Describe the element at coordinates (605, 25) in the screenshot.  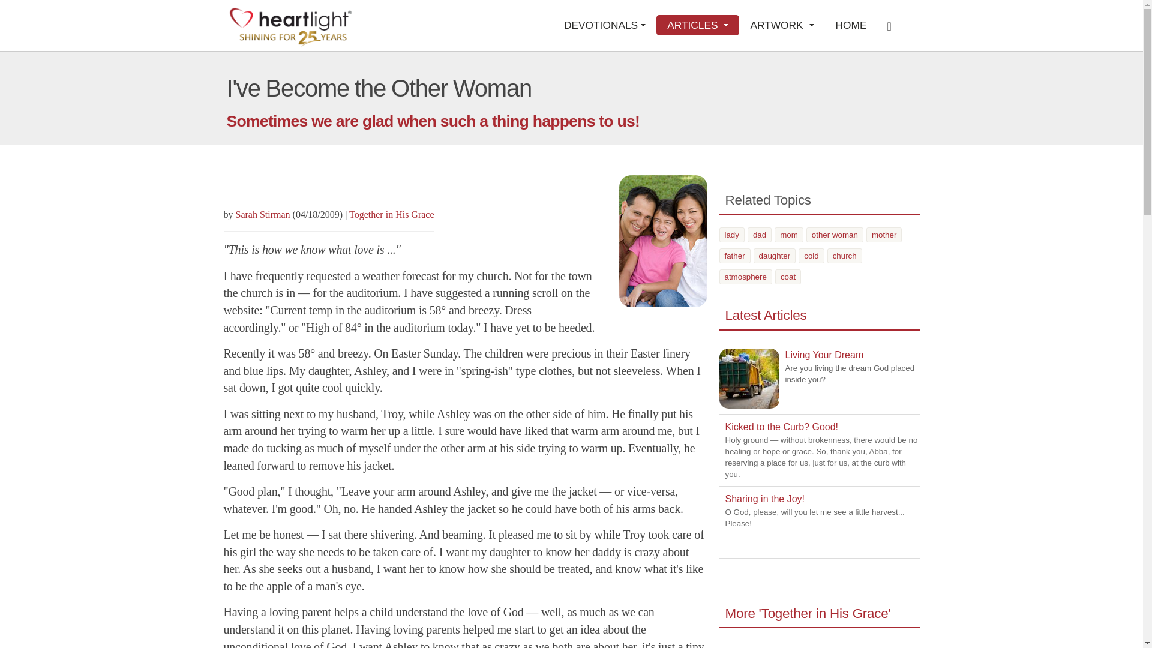
I see `DEVOTIONALS` at that location.